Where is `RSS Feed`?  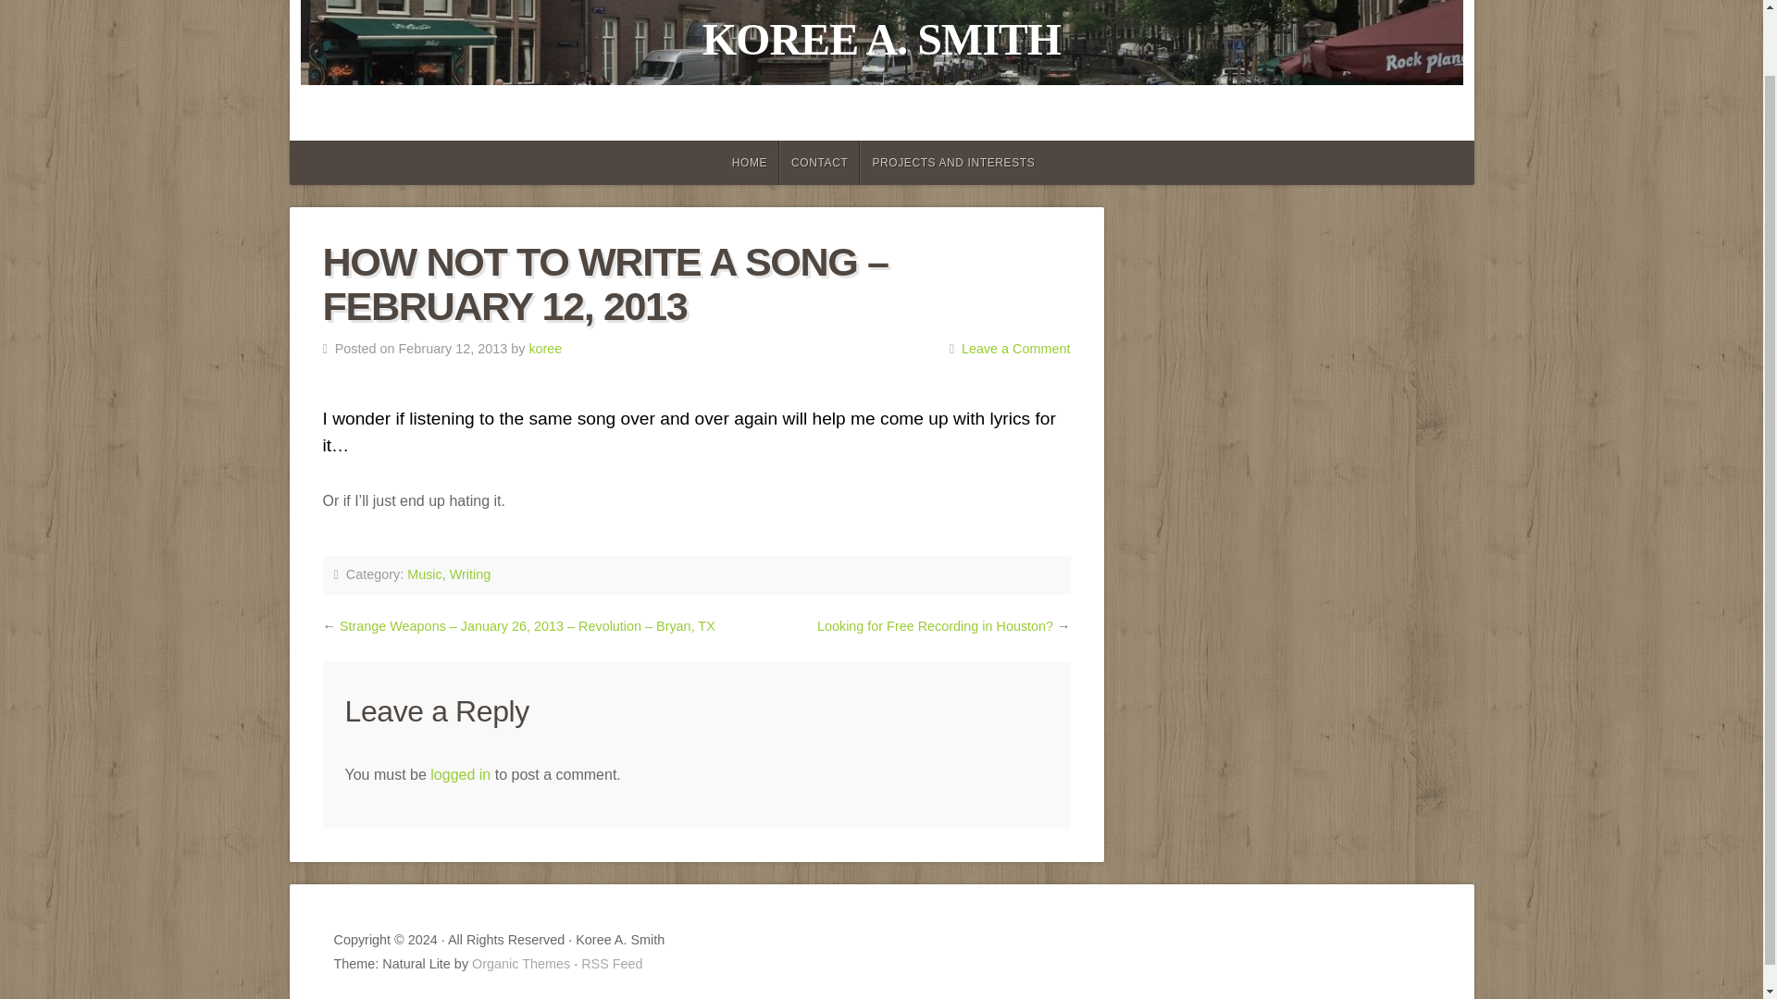 RSS Feed is located at coordinates (611, 963).